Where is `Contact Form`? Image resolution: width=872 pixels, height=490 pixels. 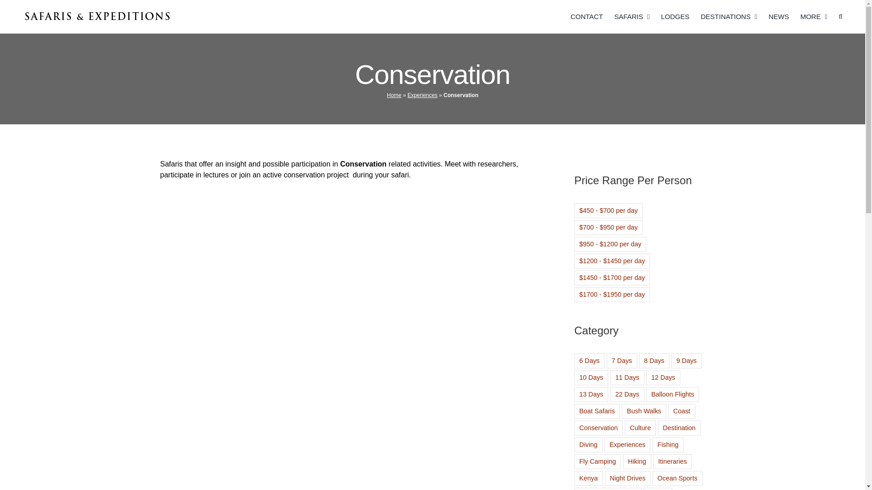
Contact Form is located at coordinates (586, 16).